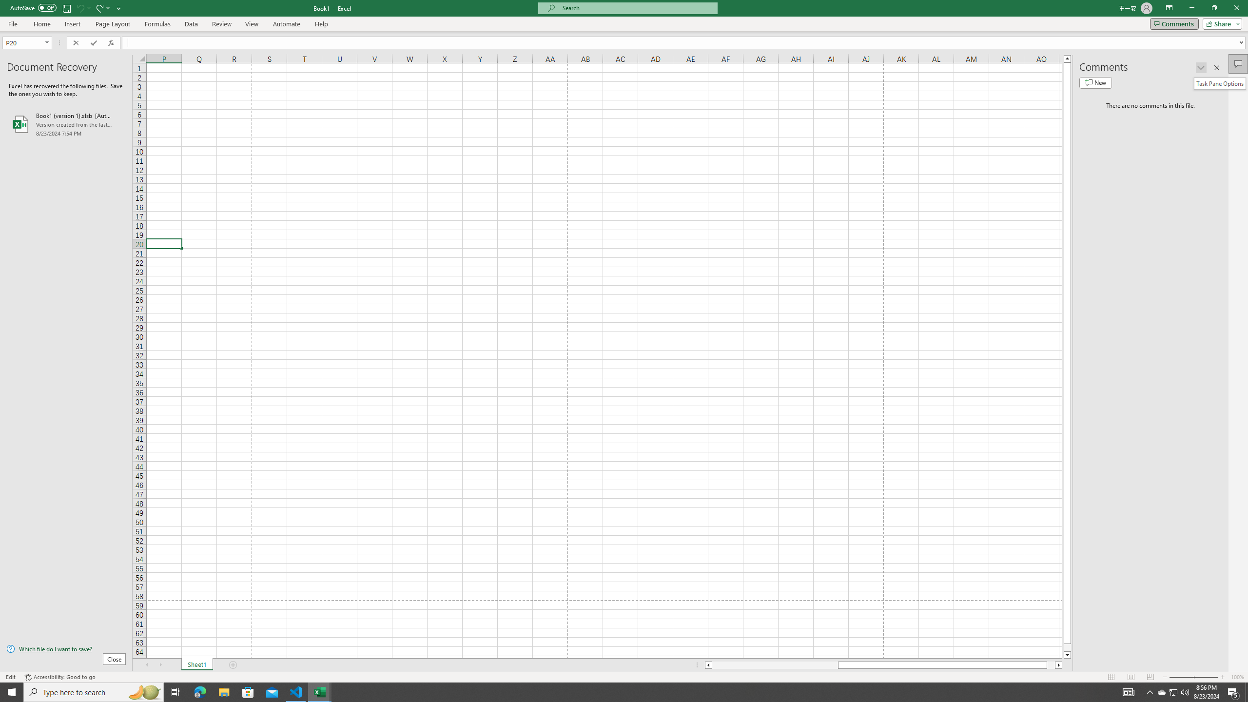  I want to click on Book1 (version 1).xlsb  [AutoRecovered], so click(66, 124).